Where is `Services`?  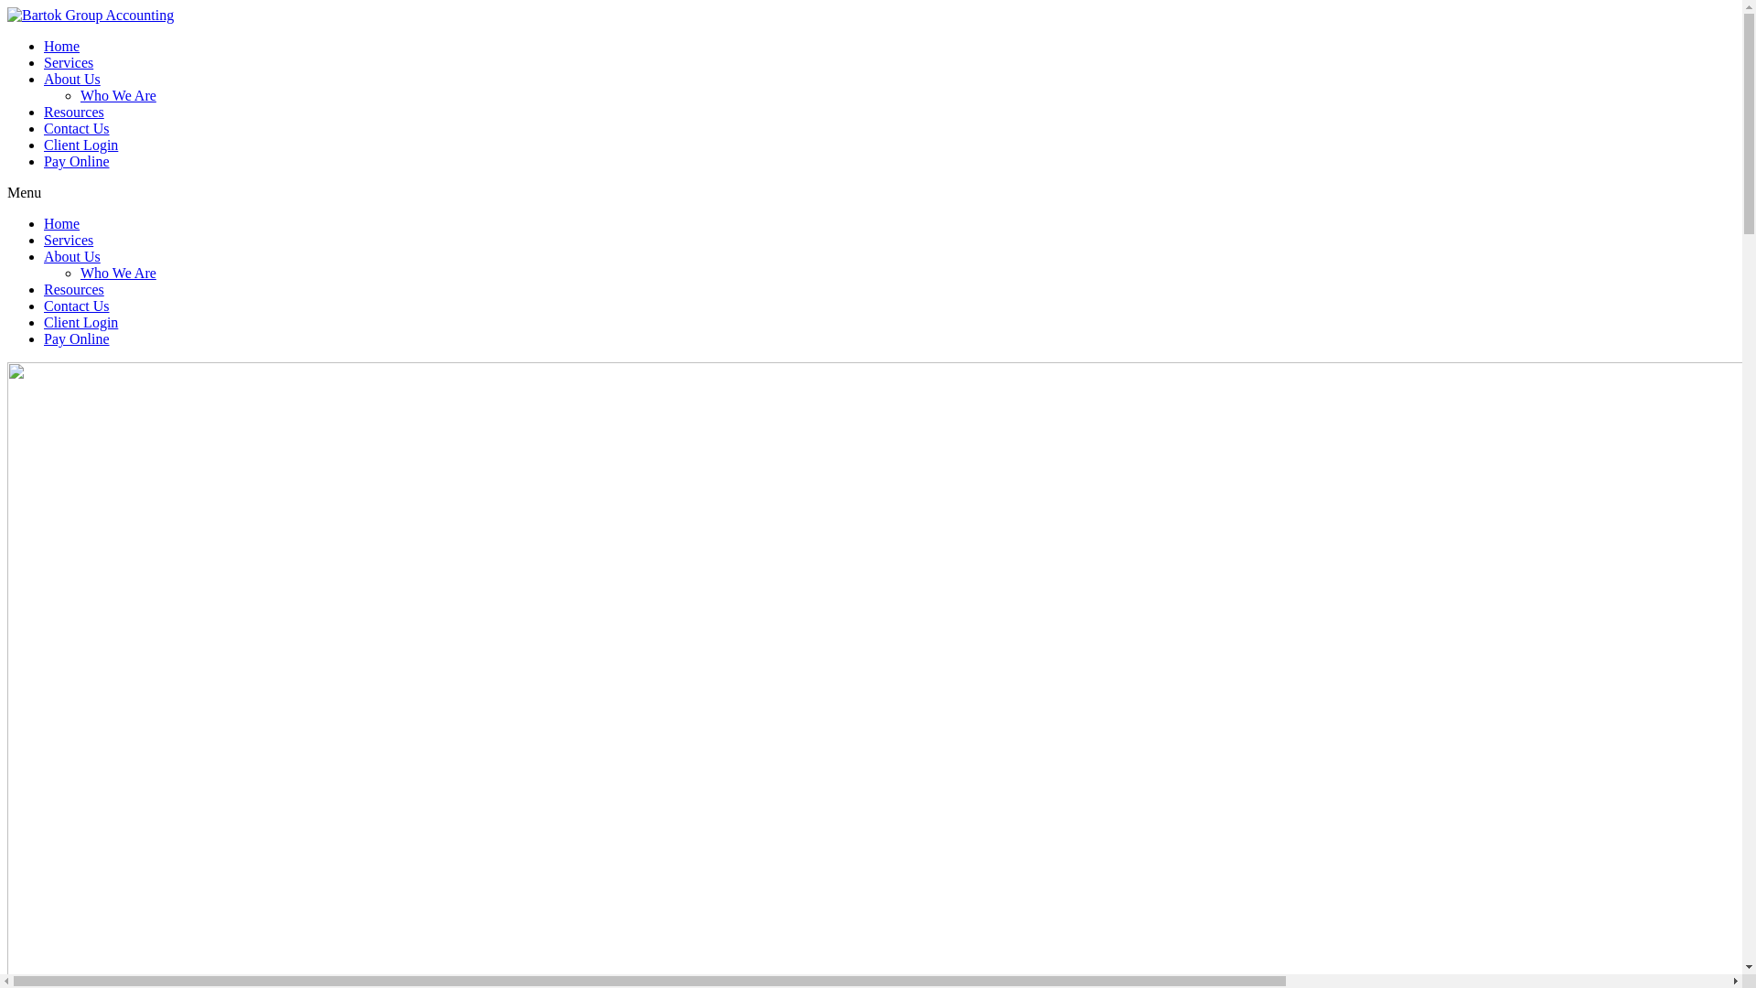 Services is located at coordinates (69, 62).